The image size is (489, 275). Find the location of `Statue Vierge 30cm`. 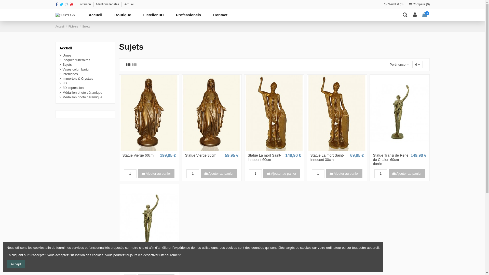

Statue Vierge 30cm is located at coordinates (201, 155).